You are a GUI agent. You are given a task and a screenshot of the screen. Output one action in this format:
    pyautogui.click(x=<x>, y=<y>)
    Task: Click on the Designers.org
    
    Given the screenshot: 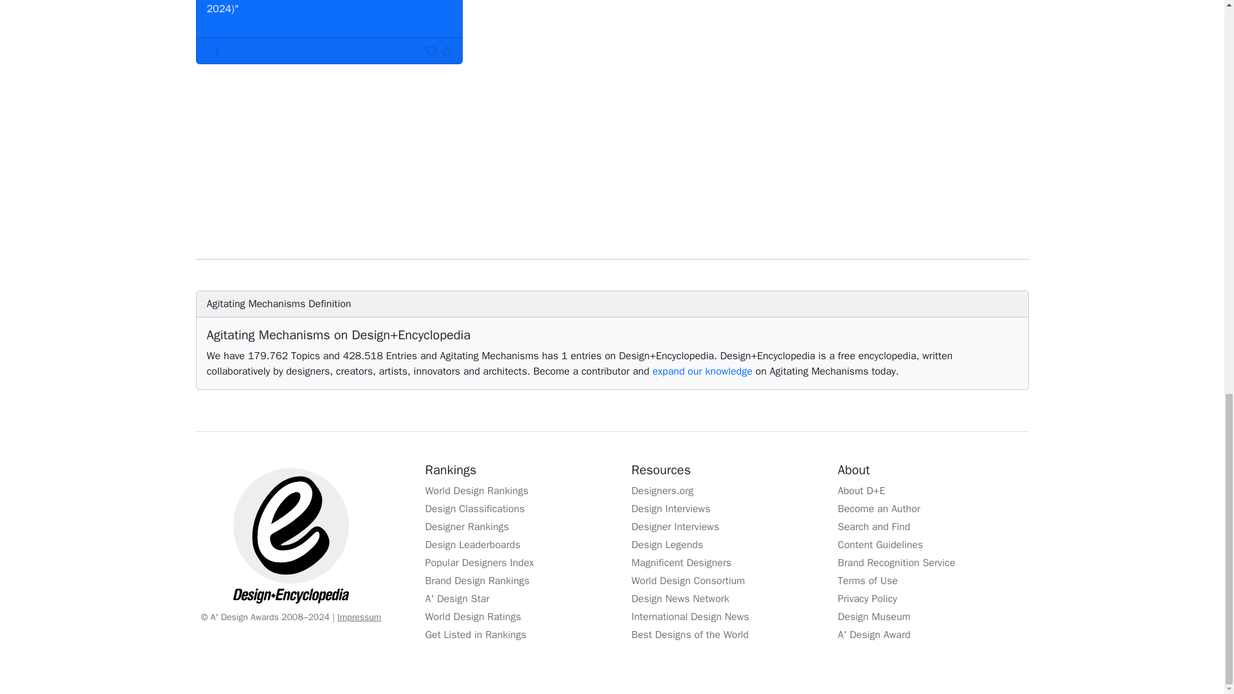 What is the action you would take?
    pyautogui.click(x=662, y=491)
    